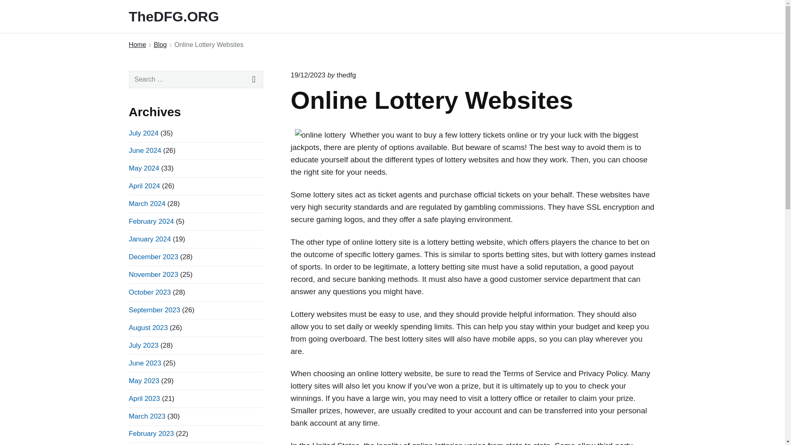 The image size is (791, 445). Describe the element at coordinates (153, 274) in the screenshot. I see `November 2023` at that location.